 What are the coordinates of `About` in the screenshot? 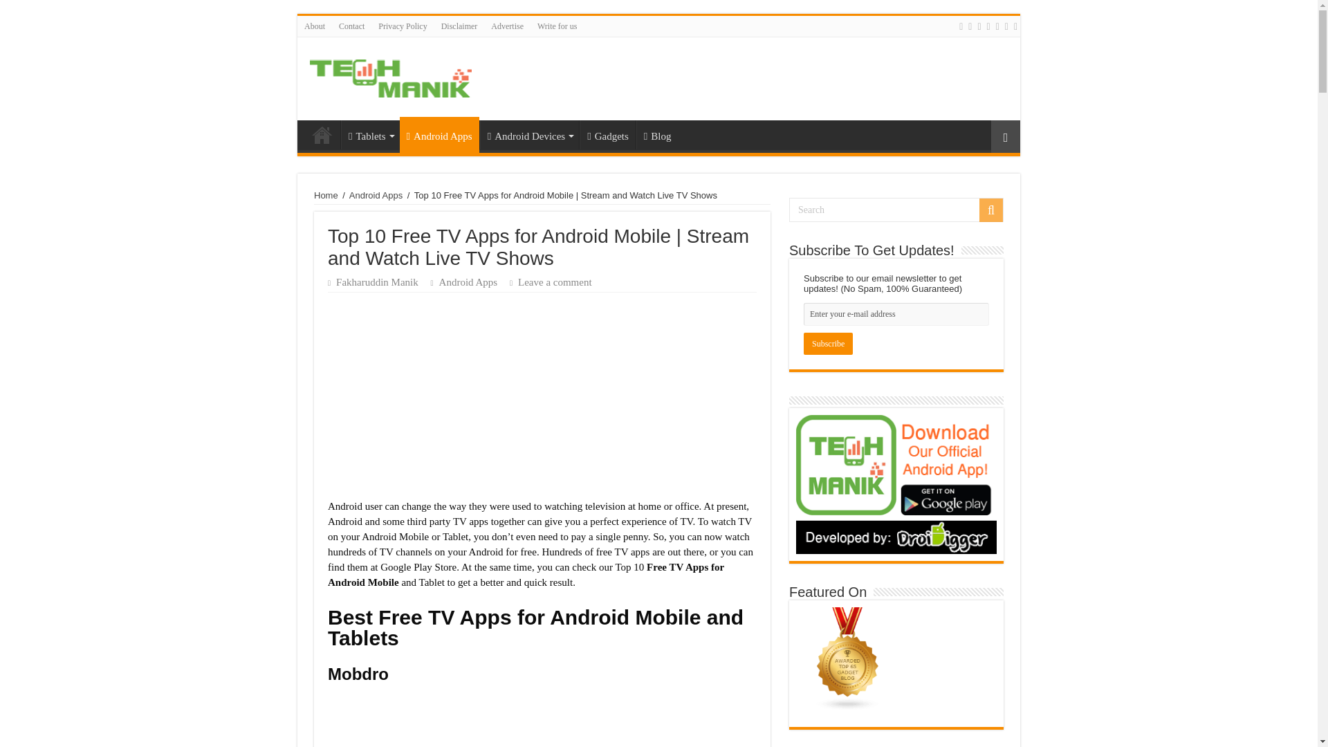 It's located at (315, 26).